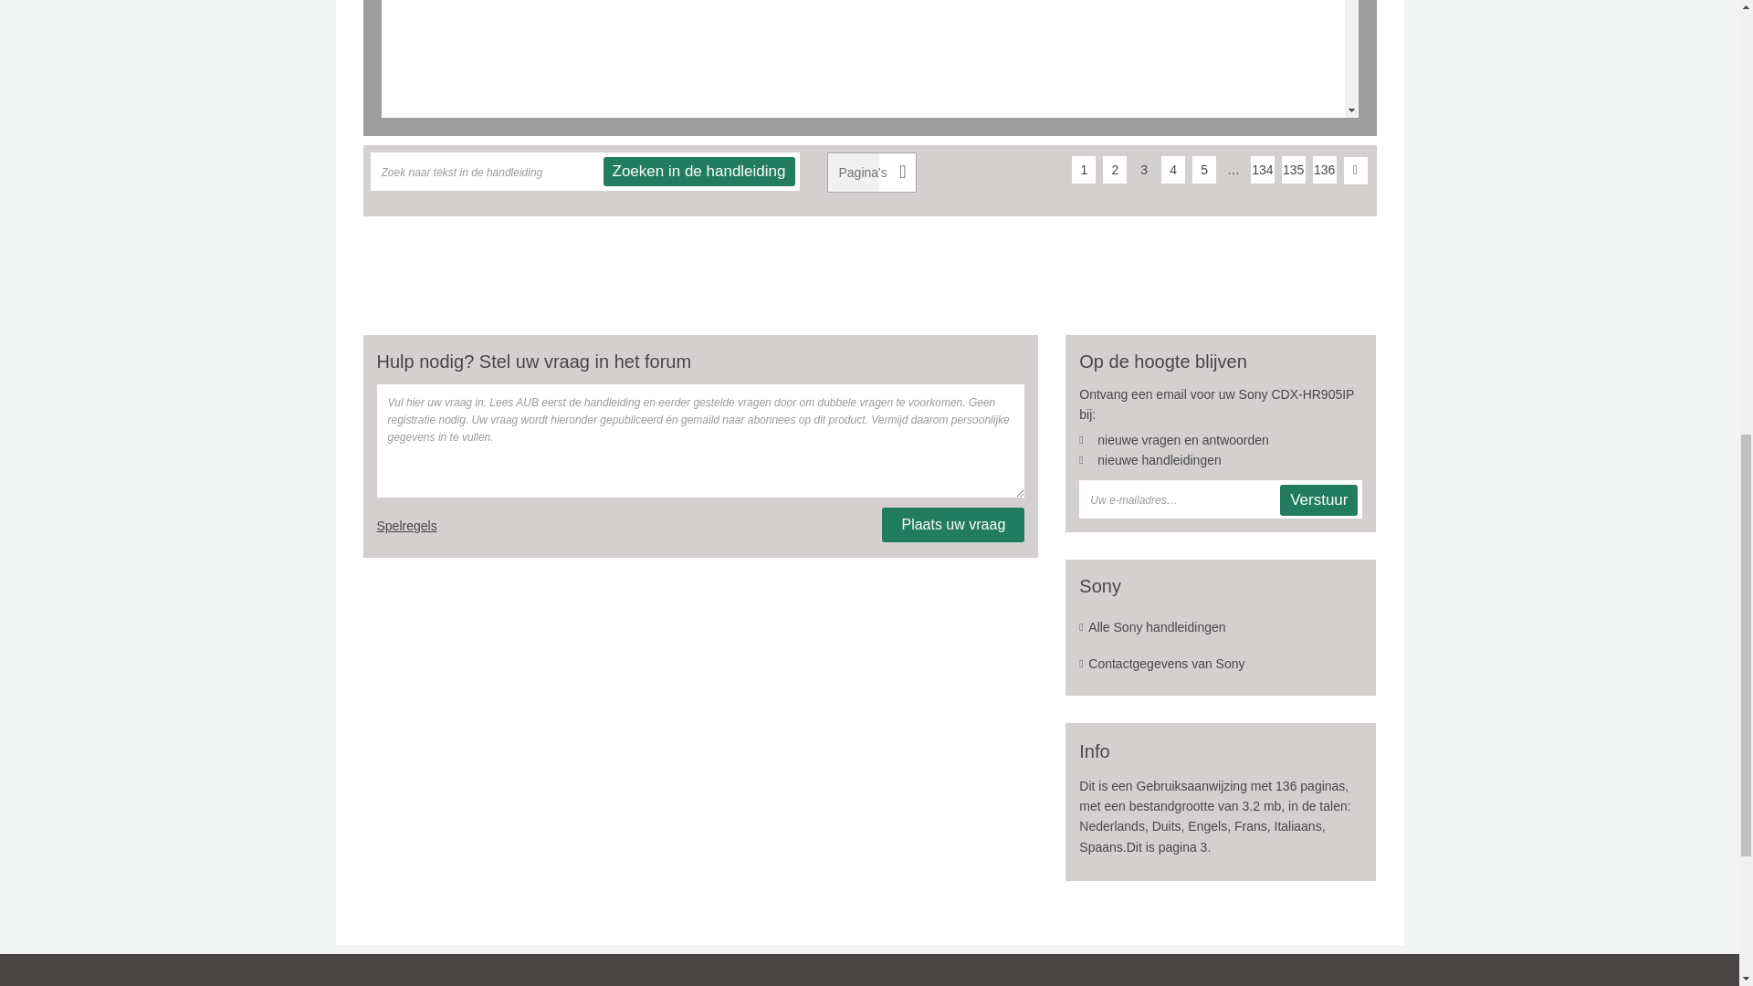 The height and width of the screenshot is (986, 1753). Describe the element at coordinates (1220, 627) in the screenshot. I see `Sony handleidingen` at that location.